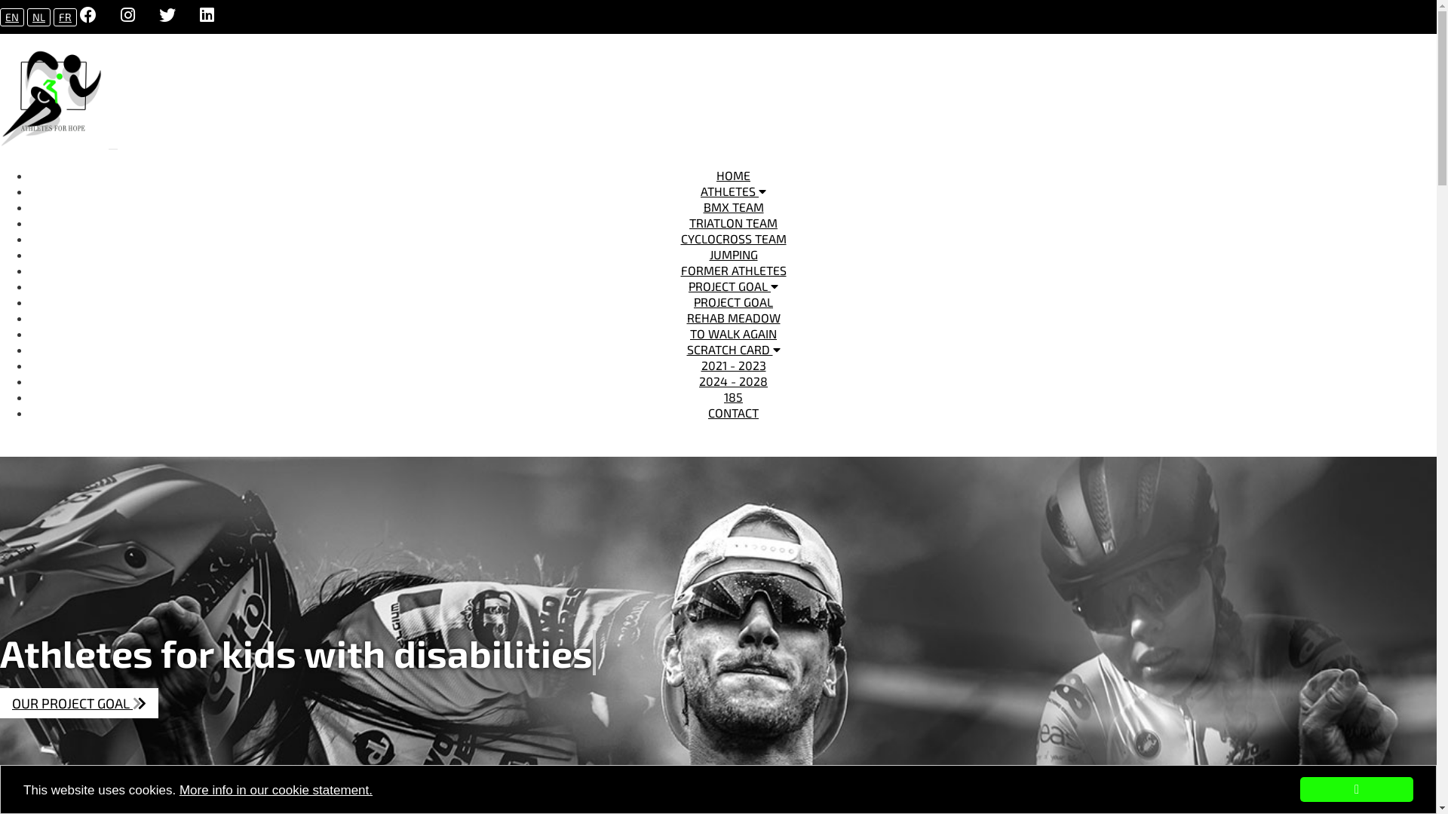 The image size is (1448, 814). Describe the element at coordinates (733, 396) in the screenshot. I see `185` at that location.